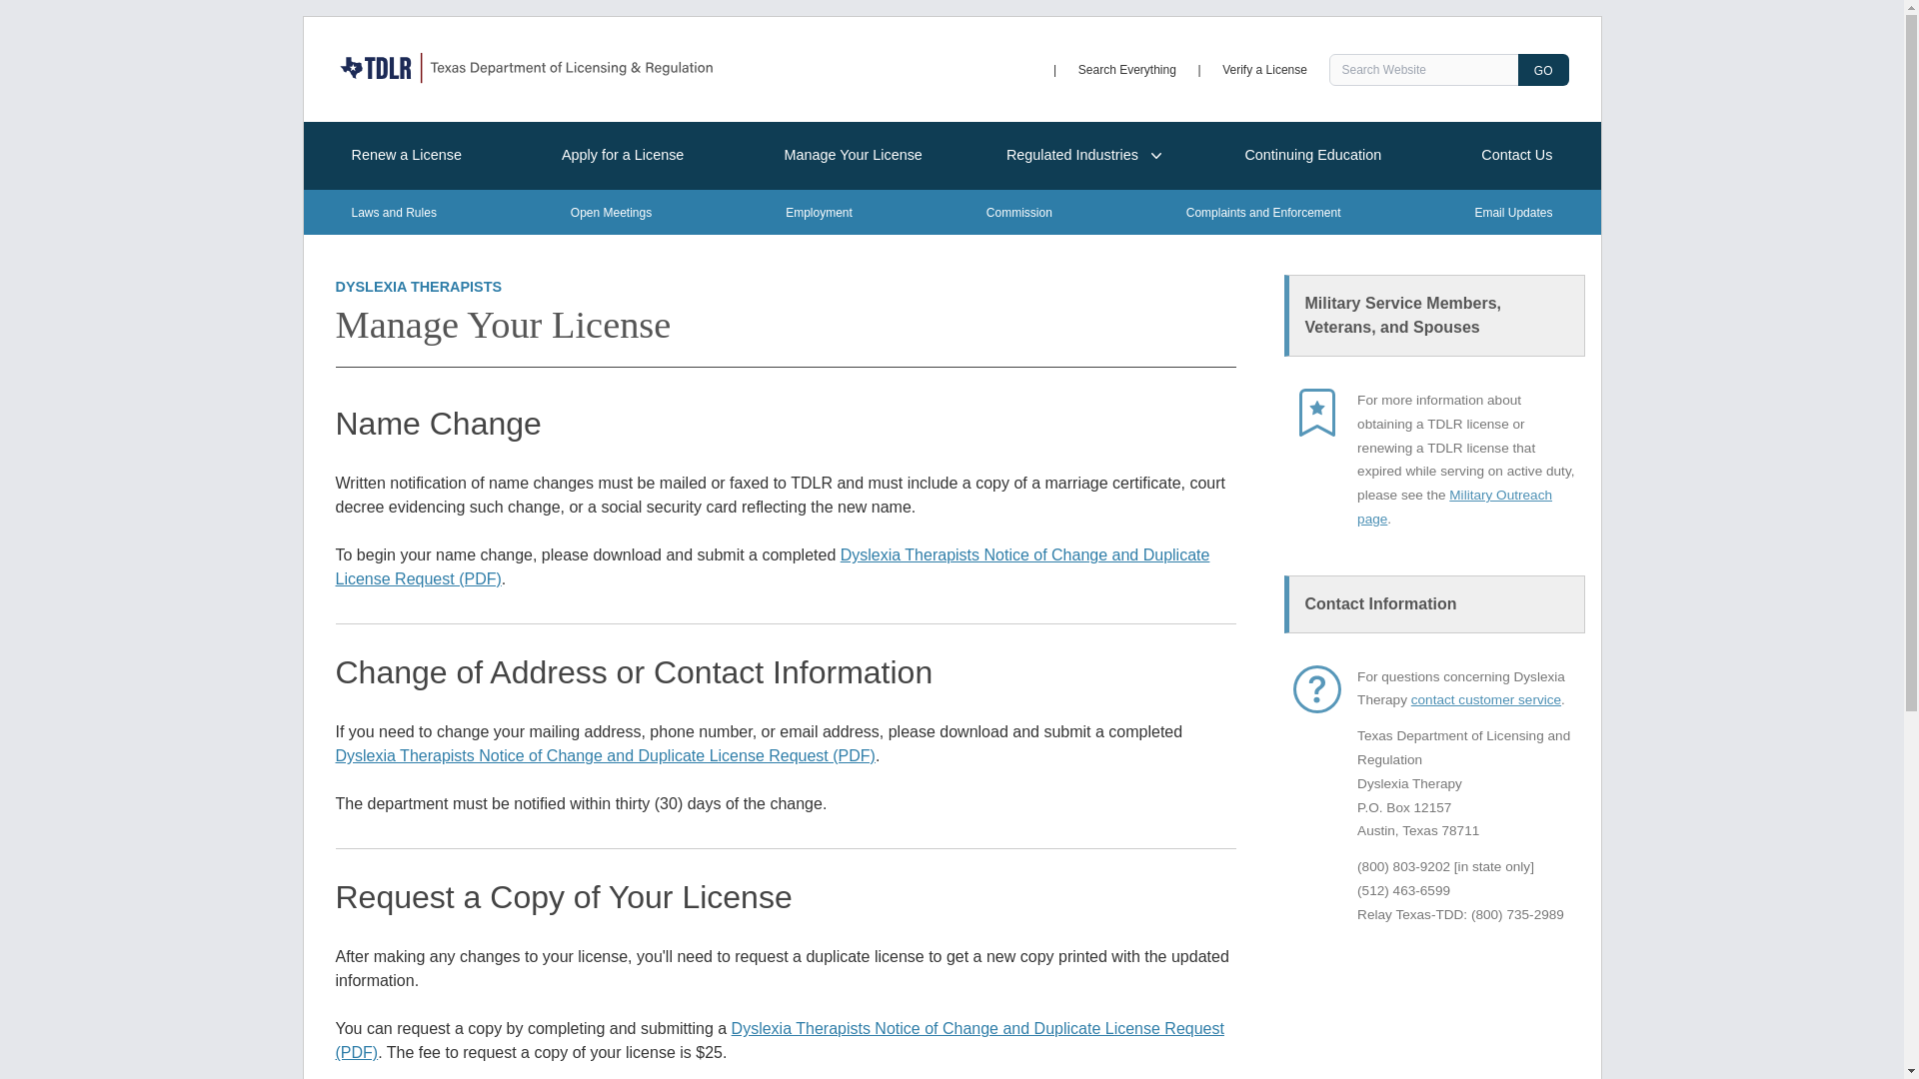 The image size is (1919, 1079). Describe the element at coordinates (853, 156) in the screenshot. I see `Manage Your License` at that location.